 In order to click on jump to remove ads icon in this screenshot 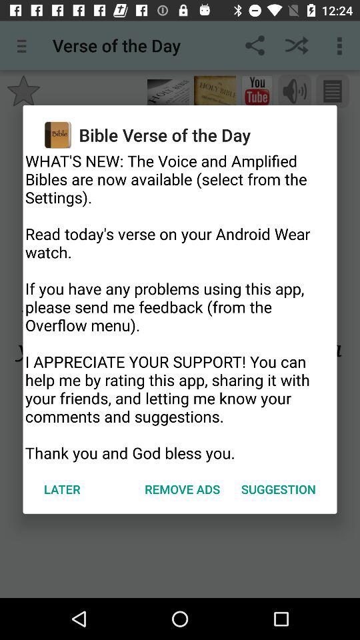, I will do `click(183, 489)`.